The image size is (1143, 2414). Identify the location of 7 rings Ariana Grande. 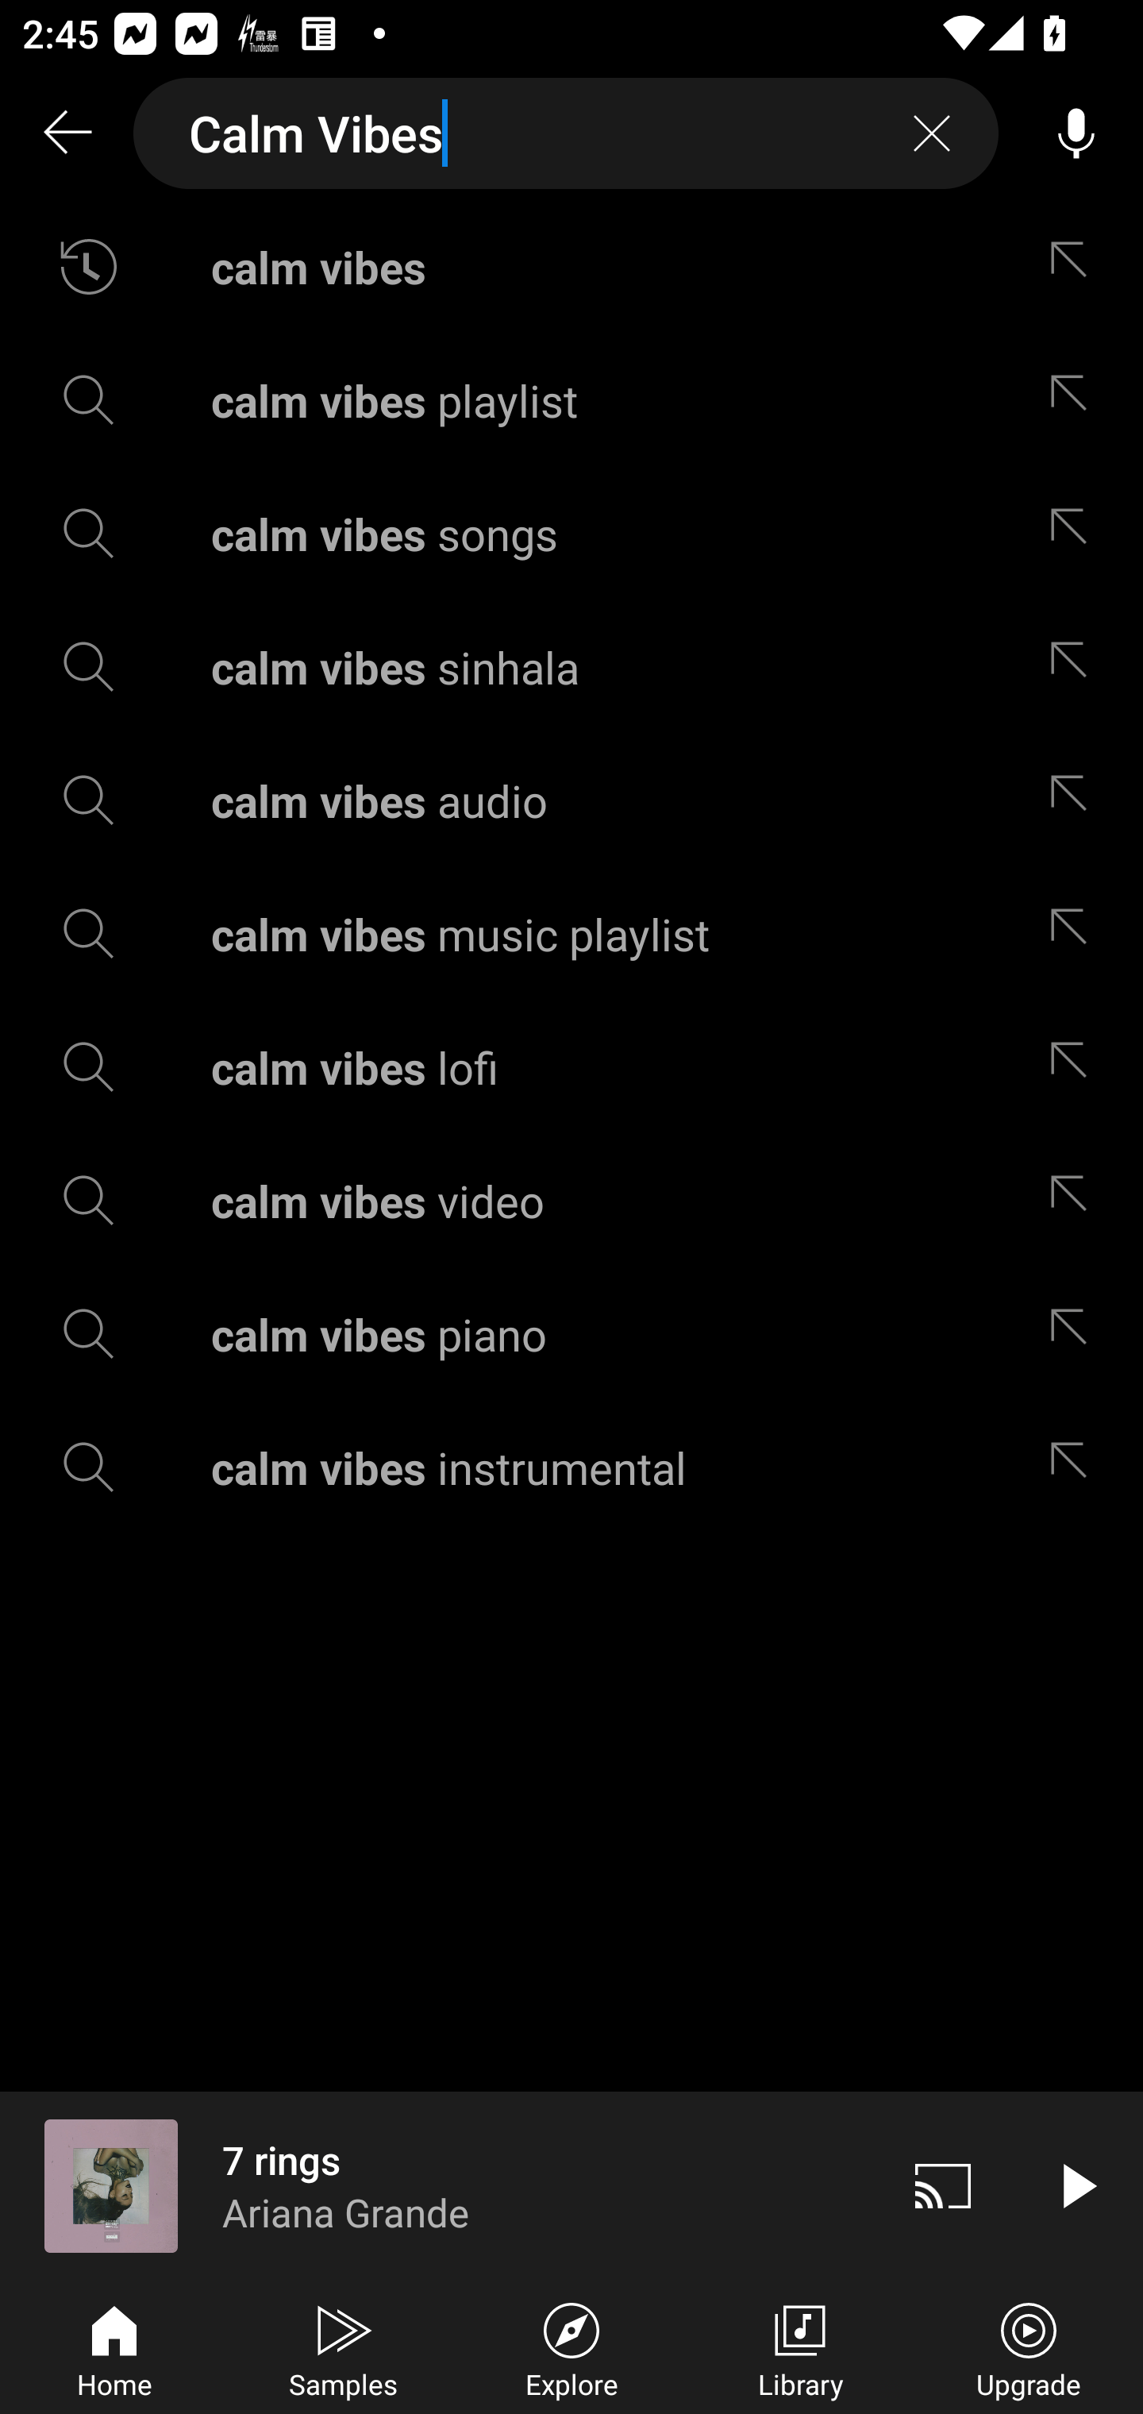
(438, 2185).